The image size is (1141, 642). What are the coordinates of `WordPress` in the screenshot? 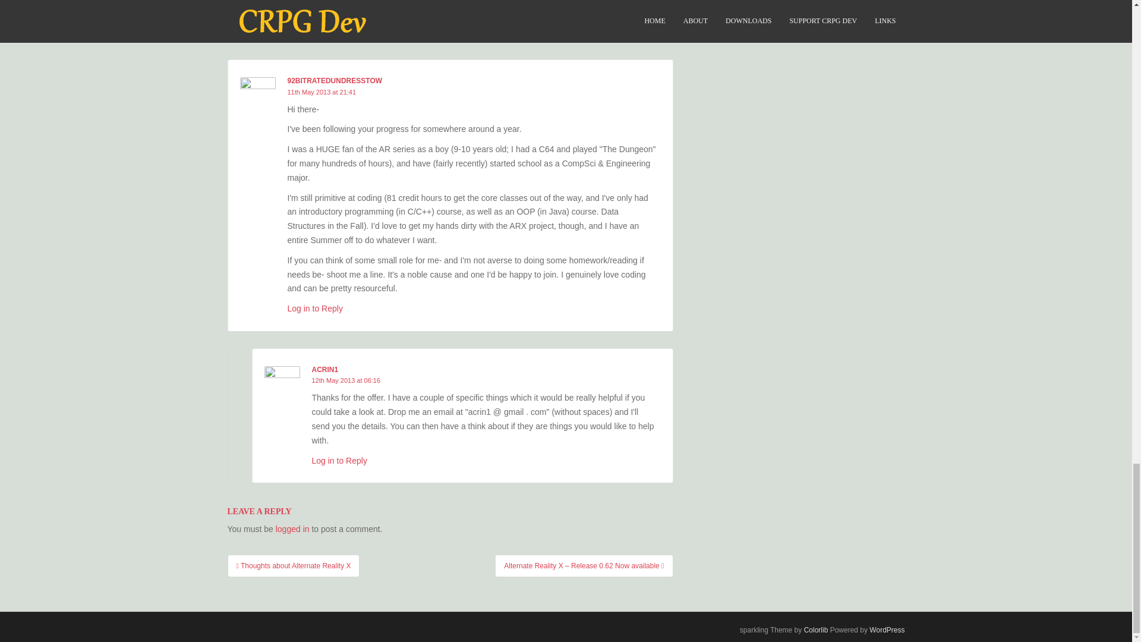 It's located at (887, 630).